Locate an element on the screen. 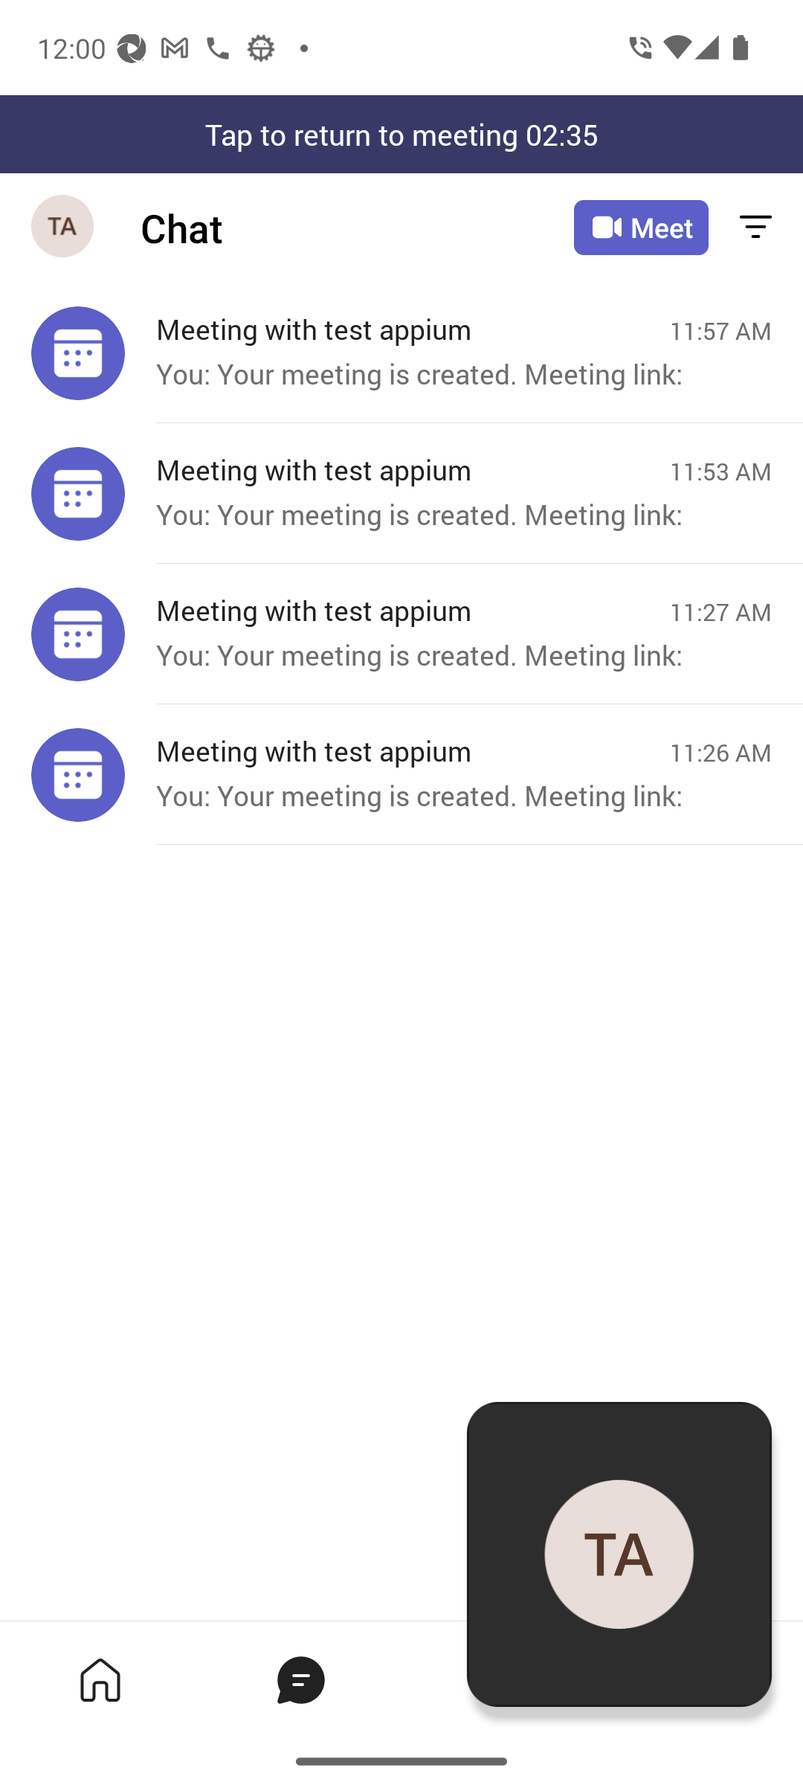 The image size is (803, 1785). Meet Meet now or join with an ID is located at coordinates (641, 228).